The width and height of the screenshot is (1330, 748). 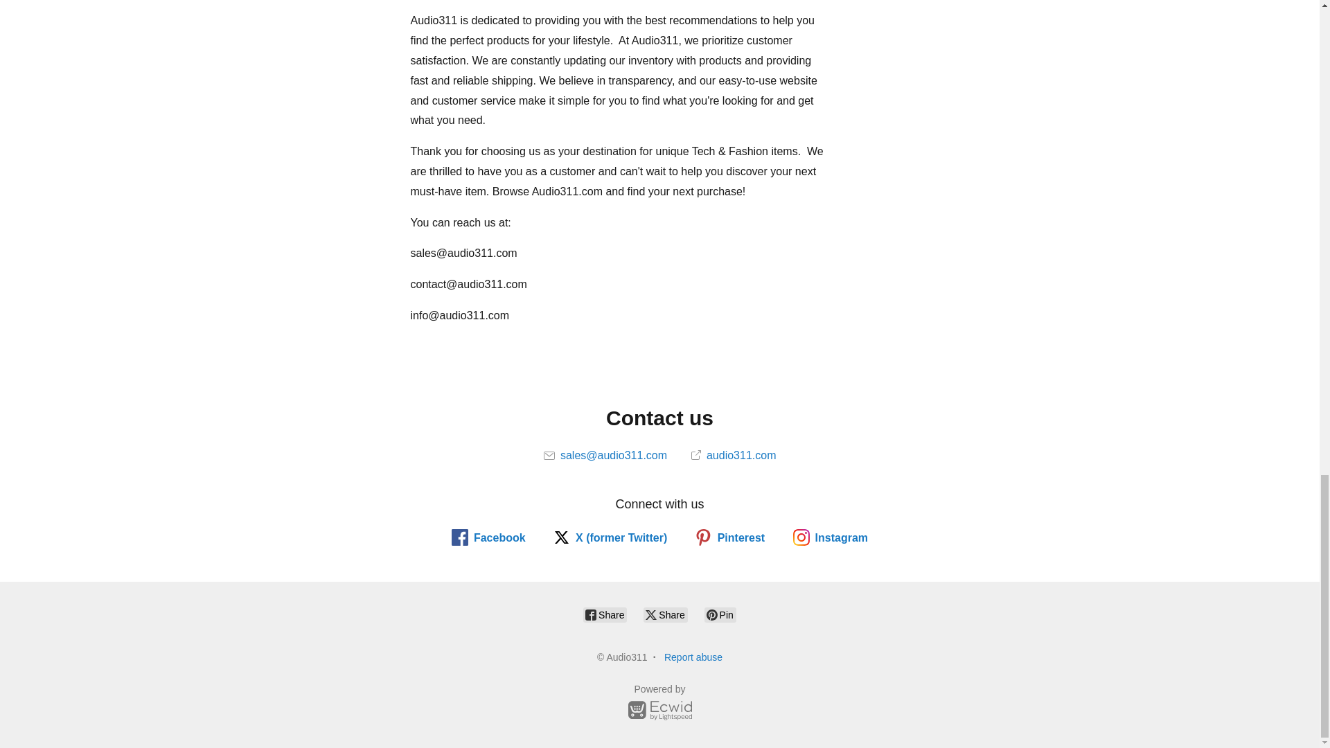 What do you see at coordinates (665, 614) in the screenshot?
I see `Share` at bounding box center [665, 614].